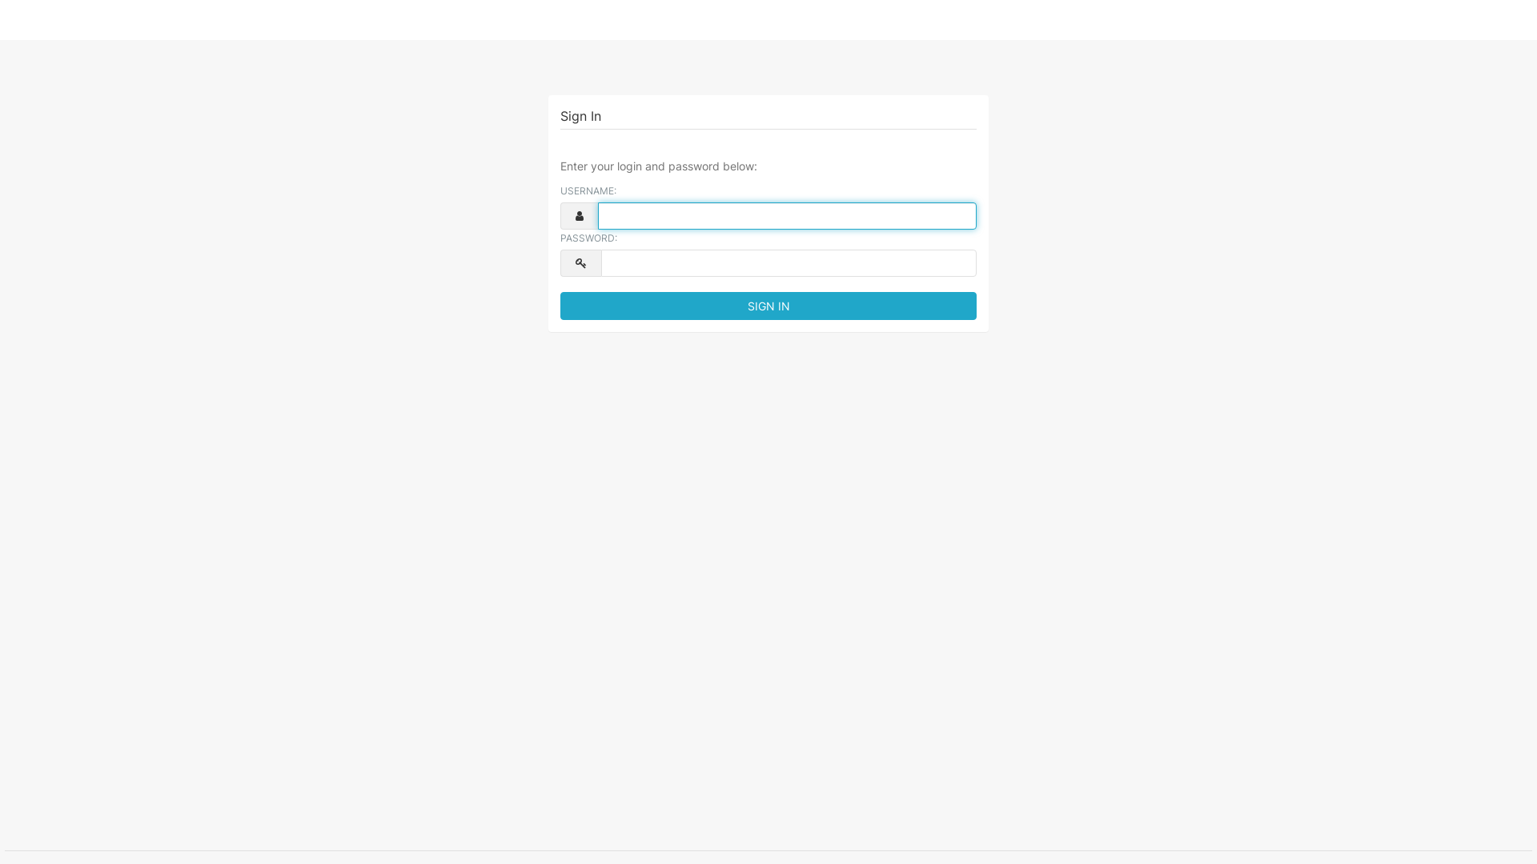  I want to click on Sign In, so click(768, 306).